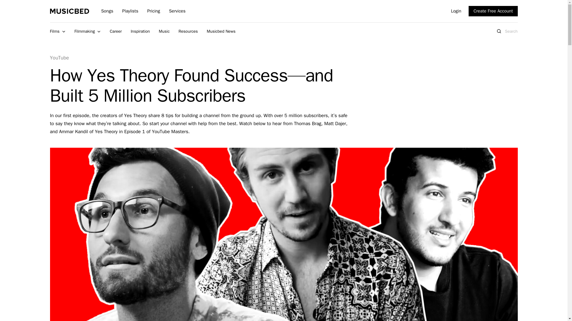  Describe the element at coordinates (190, 11) in the screenshot. I see `Search` at that location.